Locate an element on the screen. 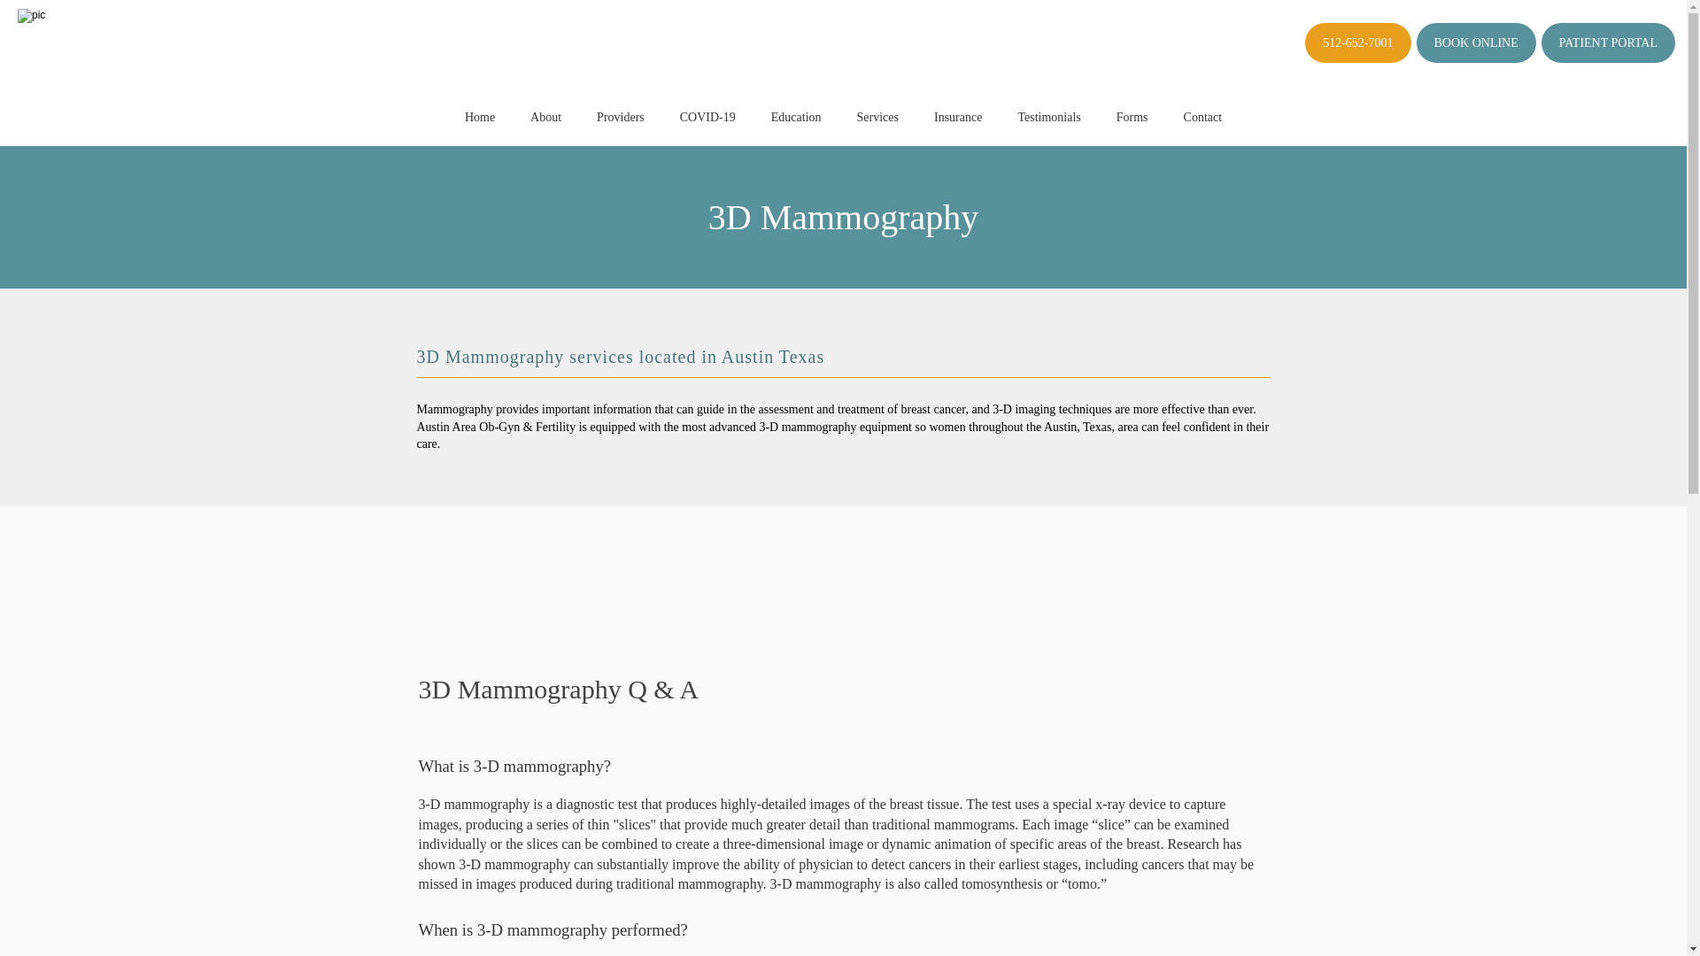 The width and height of the screenshot is (1700, 956). About is located at coordinates (545, 117).